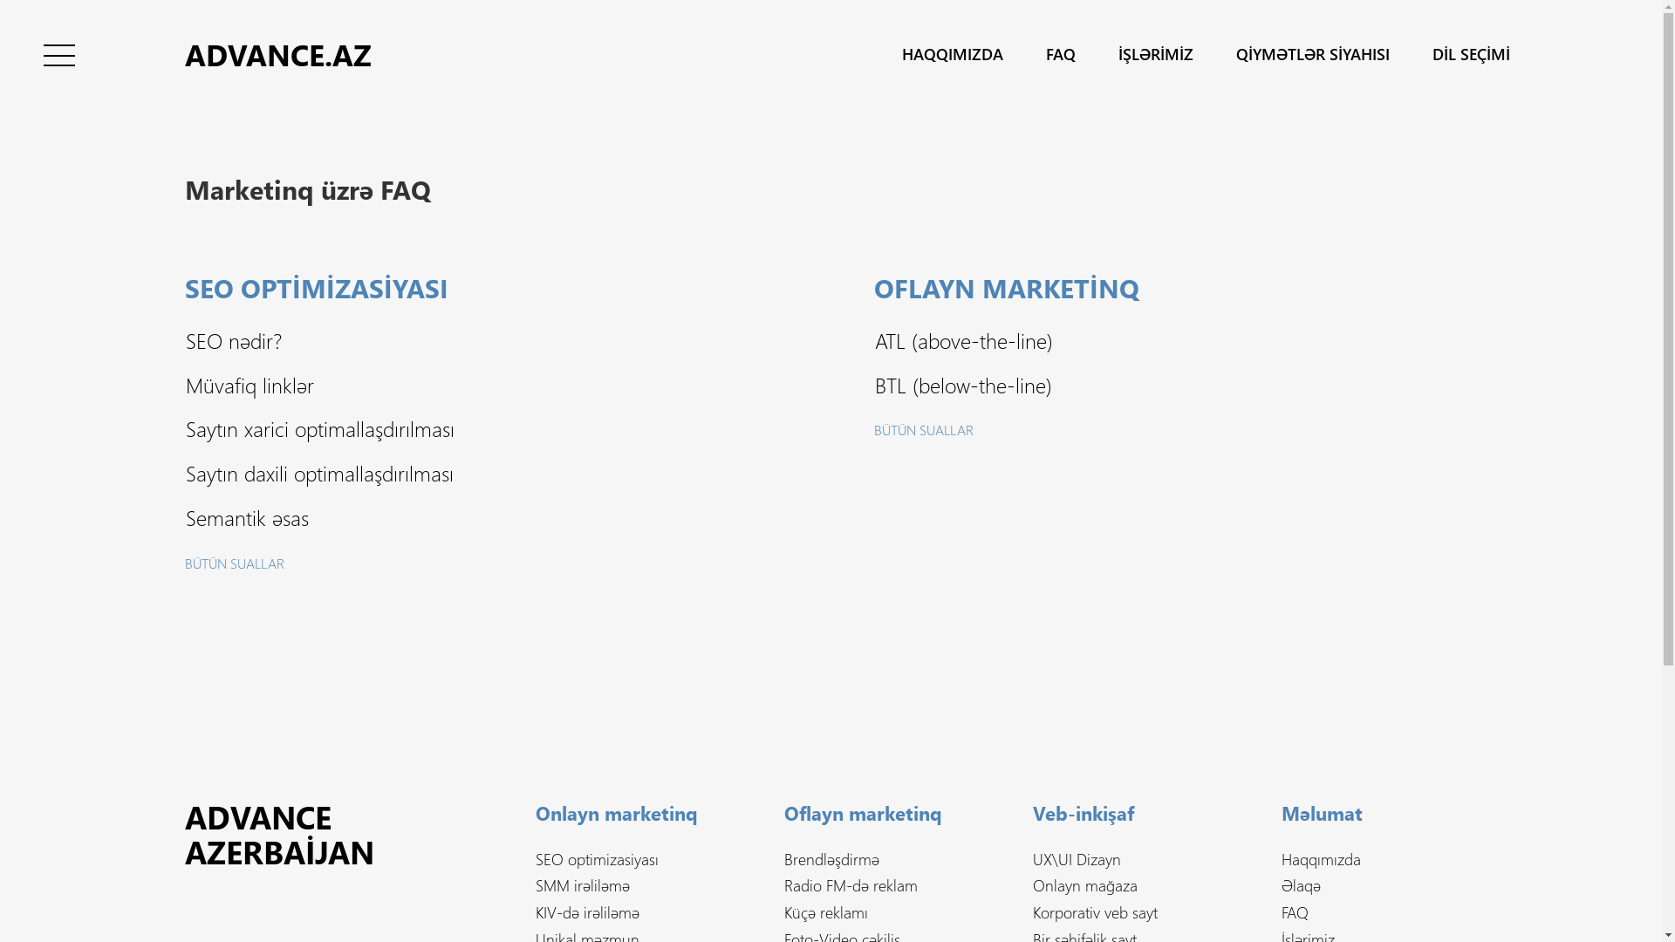  I want to click on ADVANCE AZERBAIJAN, so click(325, 834).